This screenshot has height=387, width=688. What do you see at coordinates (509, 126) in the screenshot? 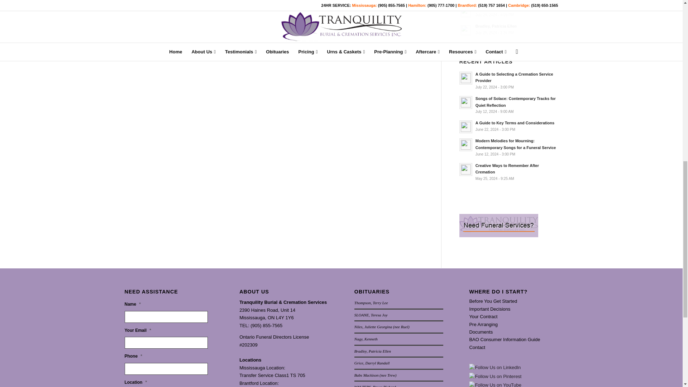
I see `A Guide to Key Terms and Considerations` at bounding box center [509, 126].